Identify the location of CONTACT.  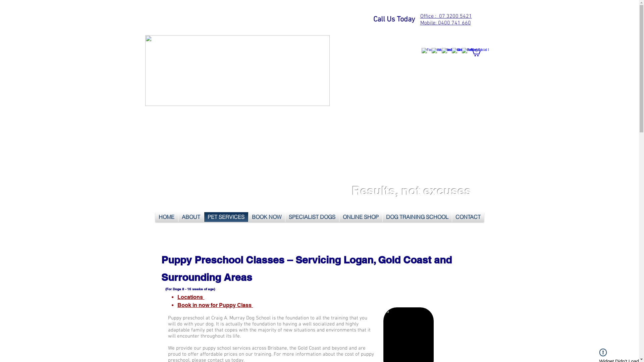
(468, 217).